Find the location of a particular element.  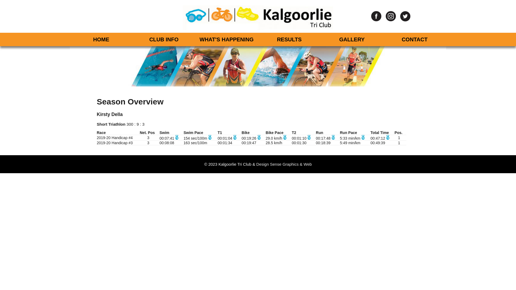

Personal best! is located at coordinates (177, 138).